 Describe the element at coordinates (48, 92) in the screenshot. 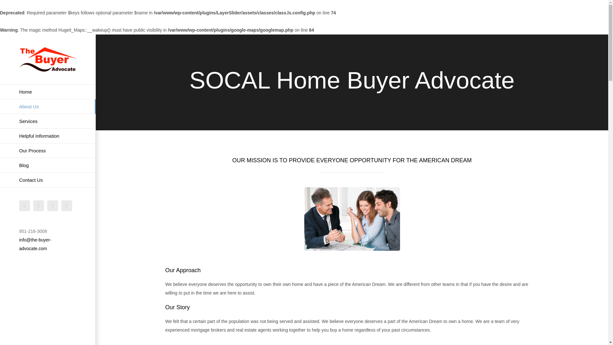

I see `Home` at that location.